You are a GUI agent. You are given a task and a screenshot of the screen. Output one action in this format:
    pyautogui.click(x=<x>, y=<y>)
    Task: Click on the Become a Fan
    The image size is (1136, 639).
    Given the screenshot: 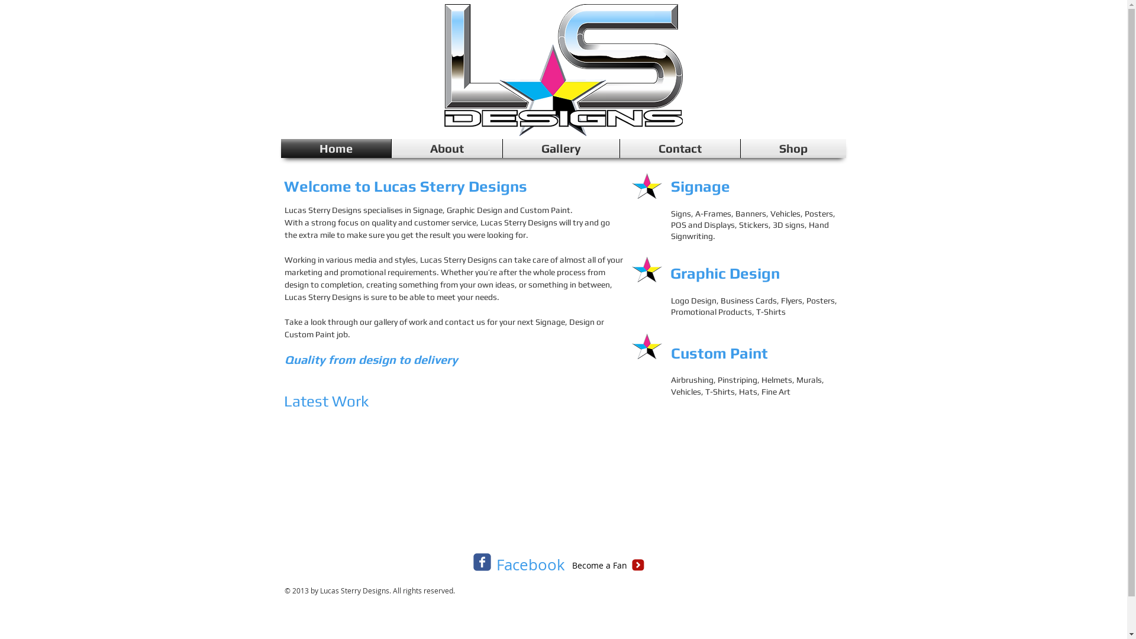 What is the action you would take?
    pyautogui.click(x=599, y=566)
    